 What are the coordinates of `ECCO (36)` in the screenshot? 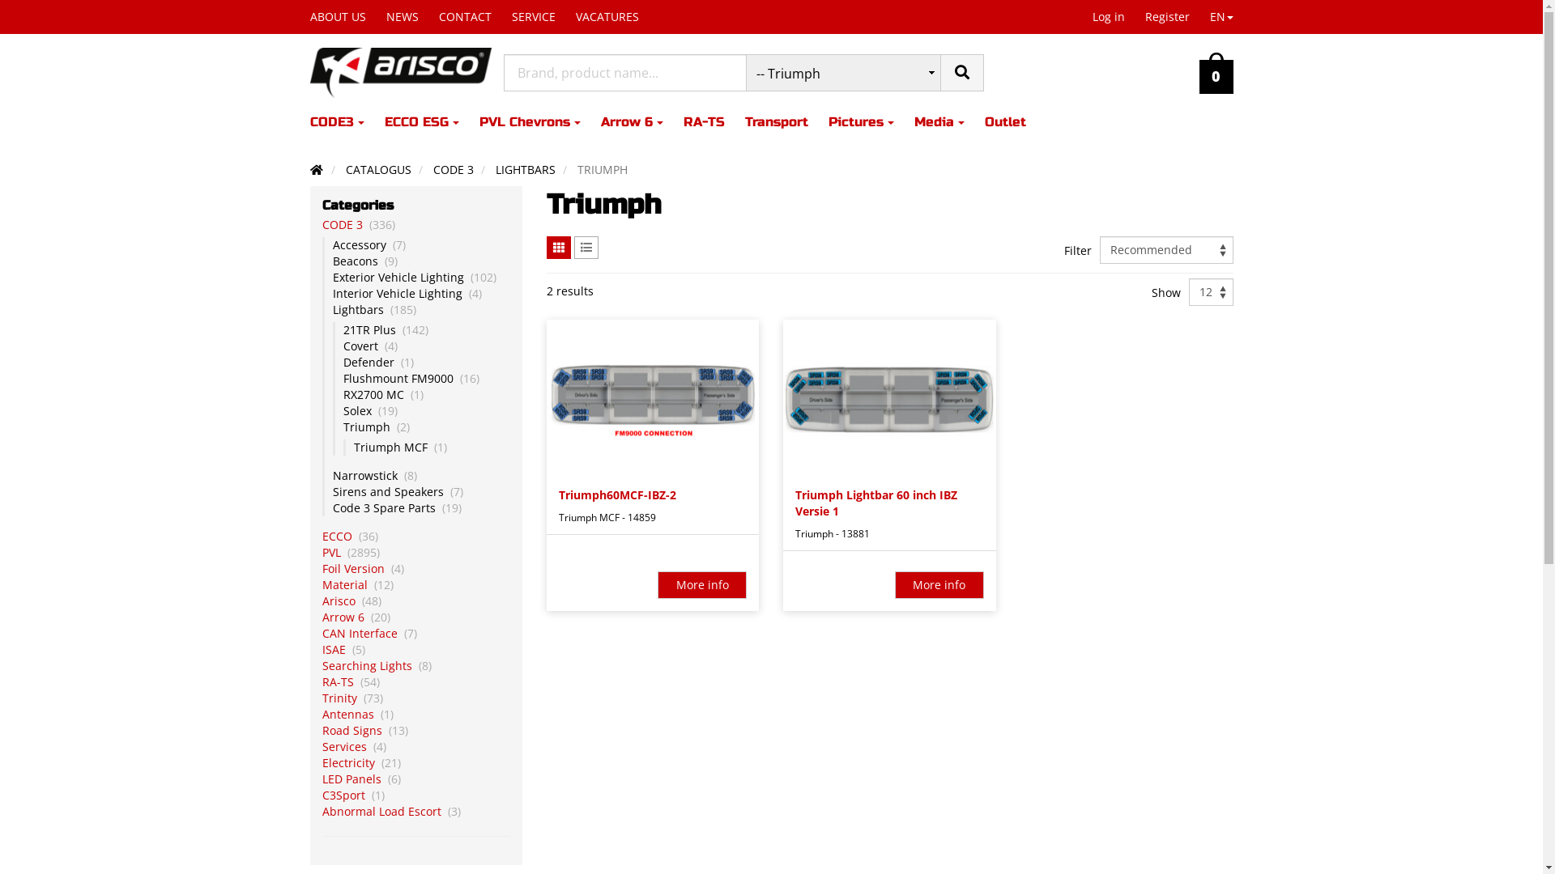 It's located at (416, 537).